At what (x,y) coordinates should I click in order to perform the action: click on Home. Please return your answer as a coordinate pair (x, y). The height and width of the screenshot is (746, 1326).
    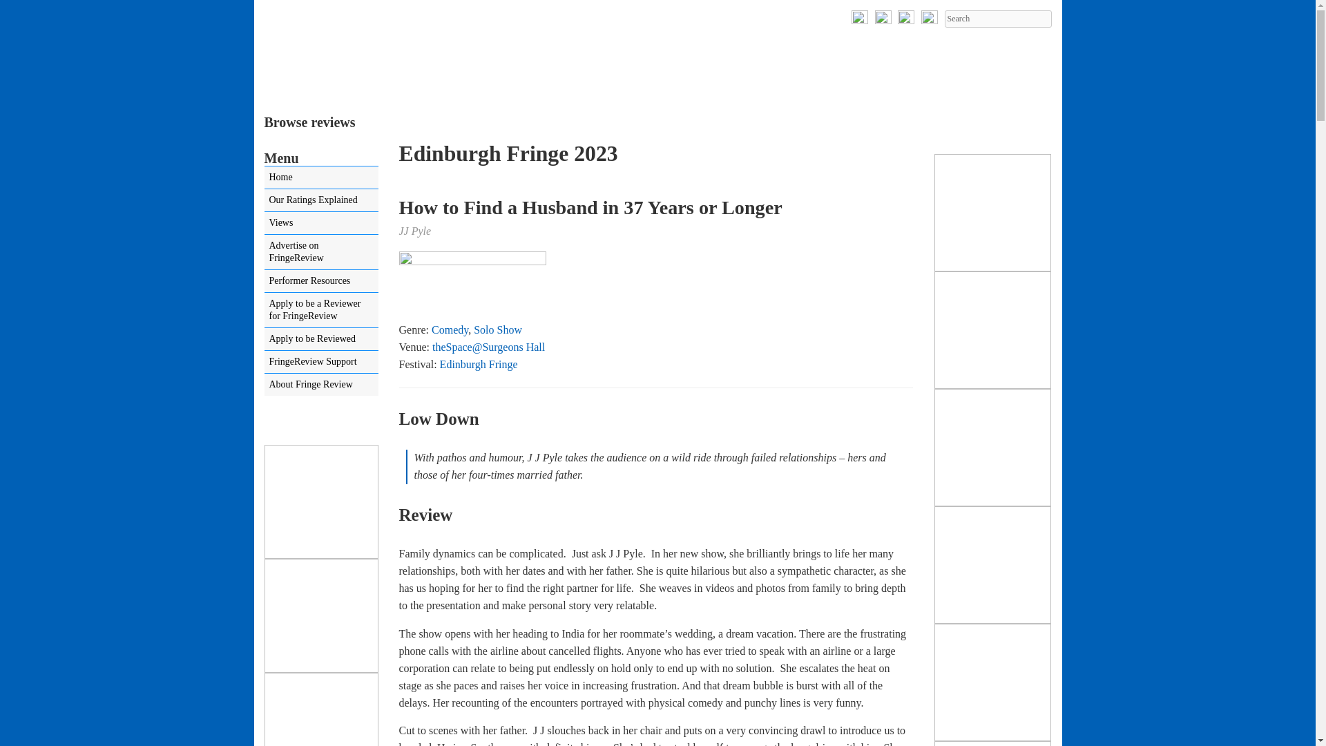
    Looking at the image, I should click on (320, 177).